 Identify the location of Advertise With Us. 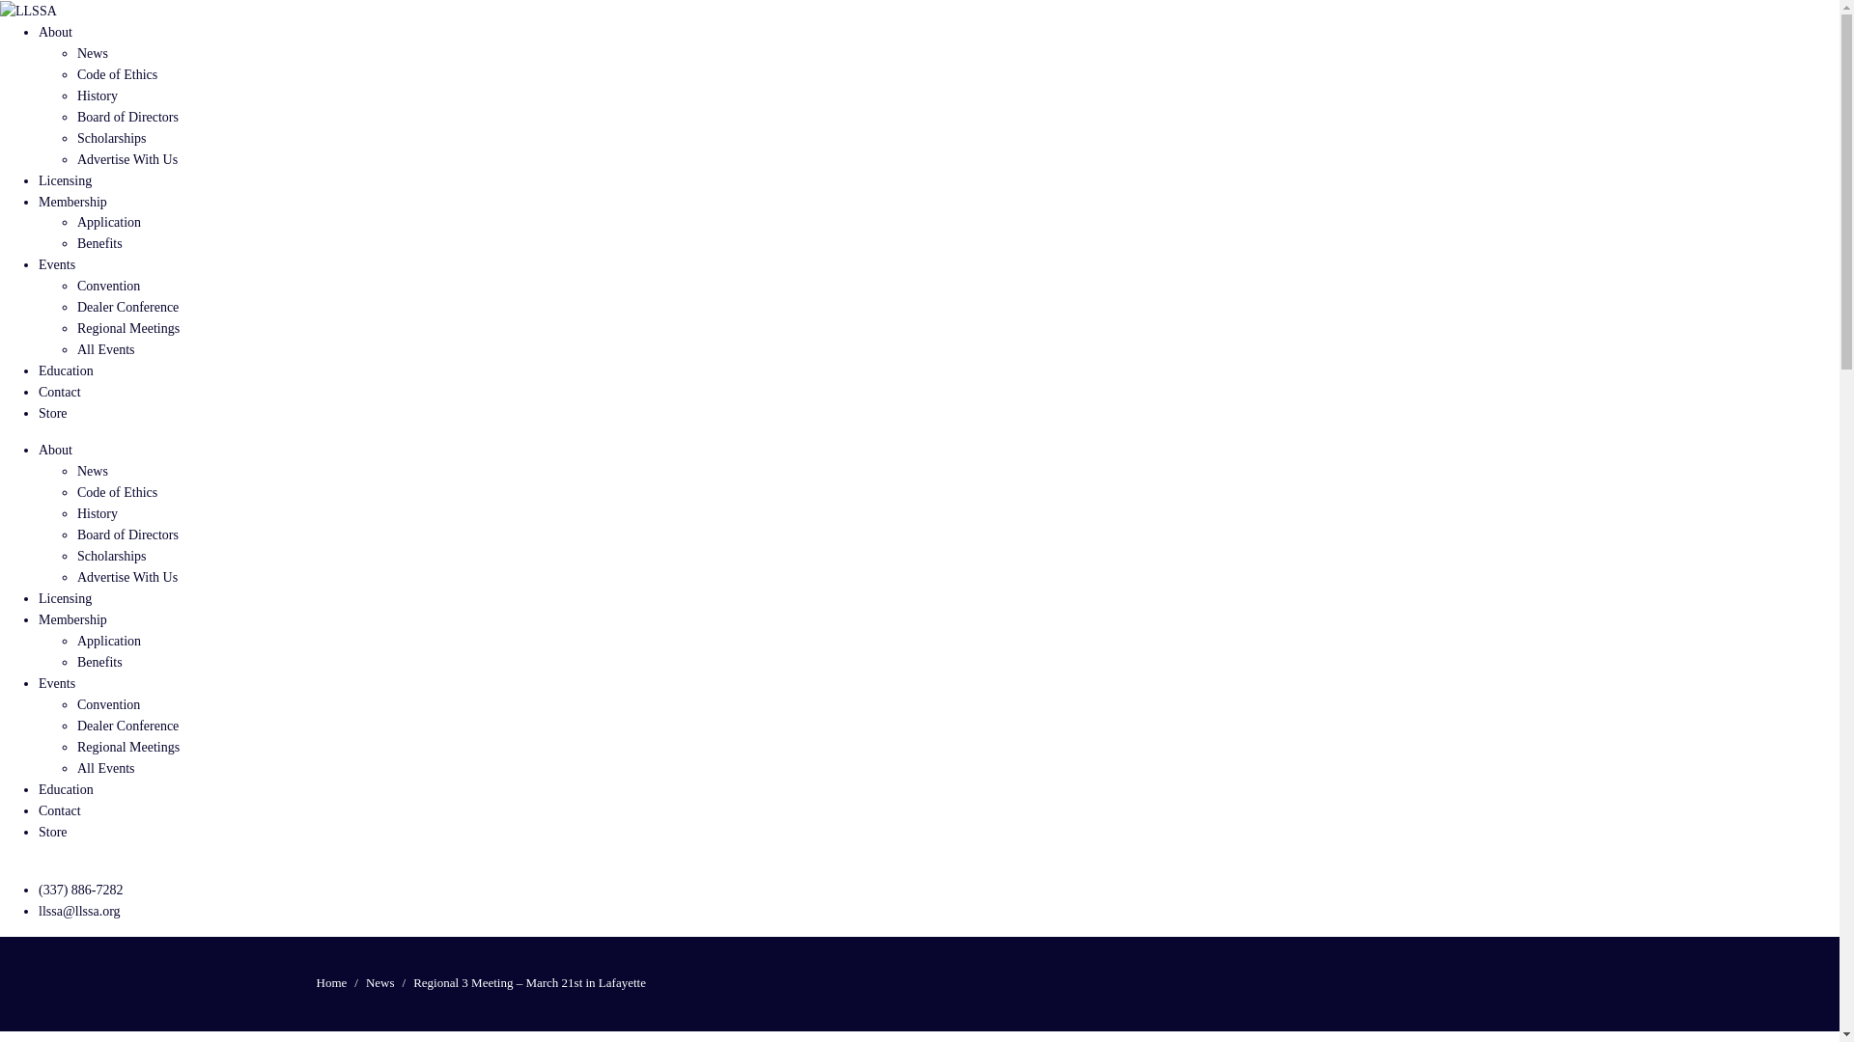
(127, 158).